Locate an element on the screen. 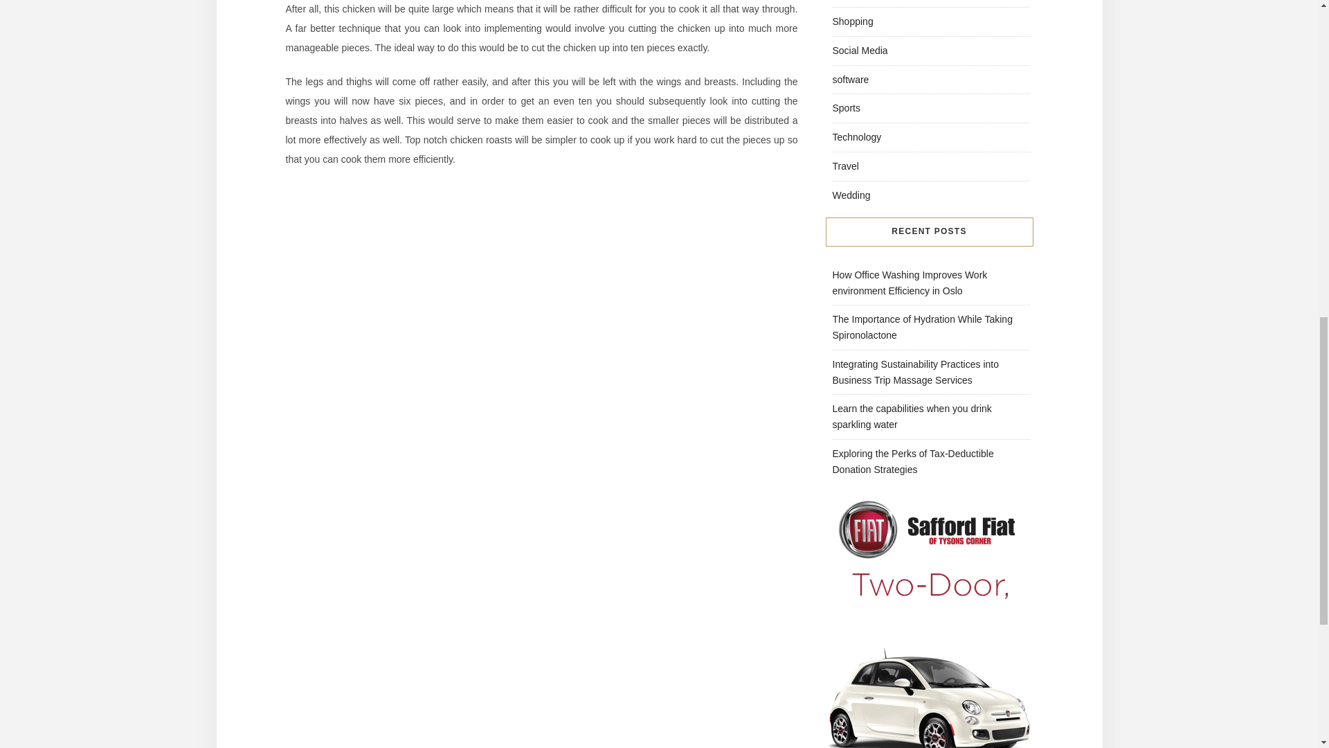 This screenshot has height=748, width=1329. Travel is located at coordinates (844, 166).